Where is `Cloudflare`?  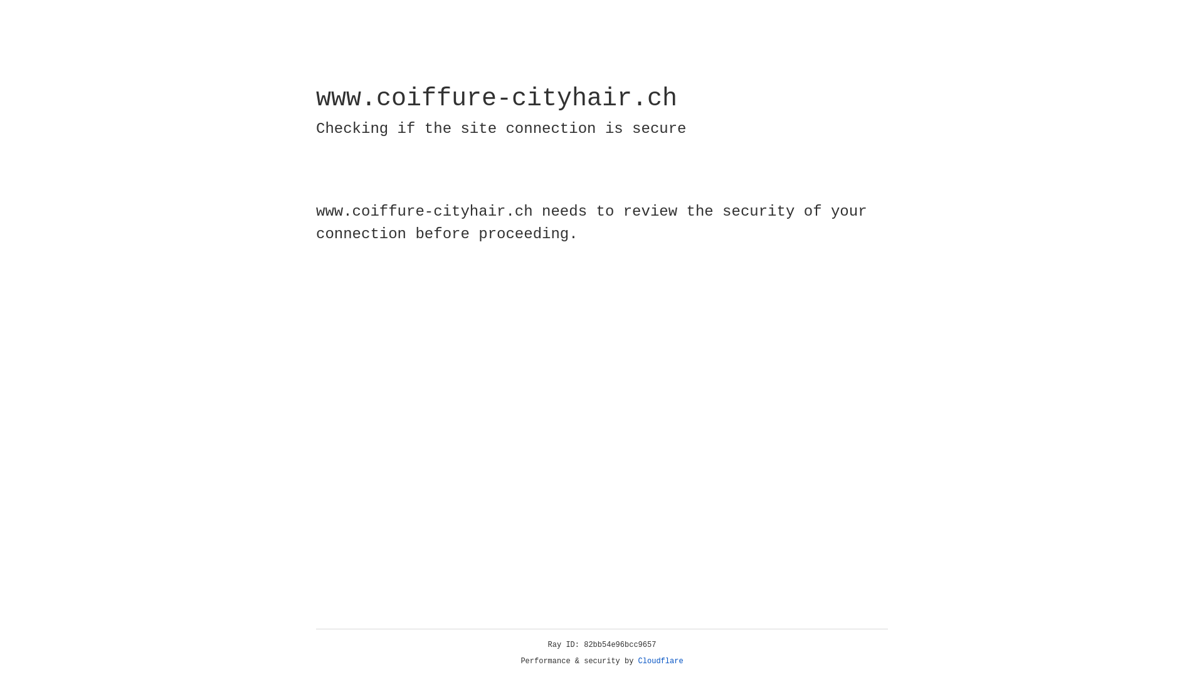
Cloudflare is located at coordinates (661, 661).